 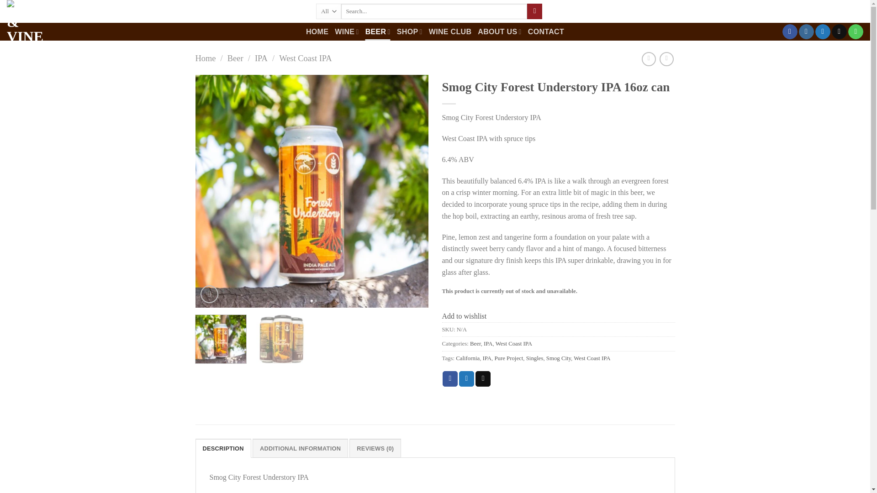 I want to click on Share on Twitter, so click(x=466, y=379).